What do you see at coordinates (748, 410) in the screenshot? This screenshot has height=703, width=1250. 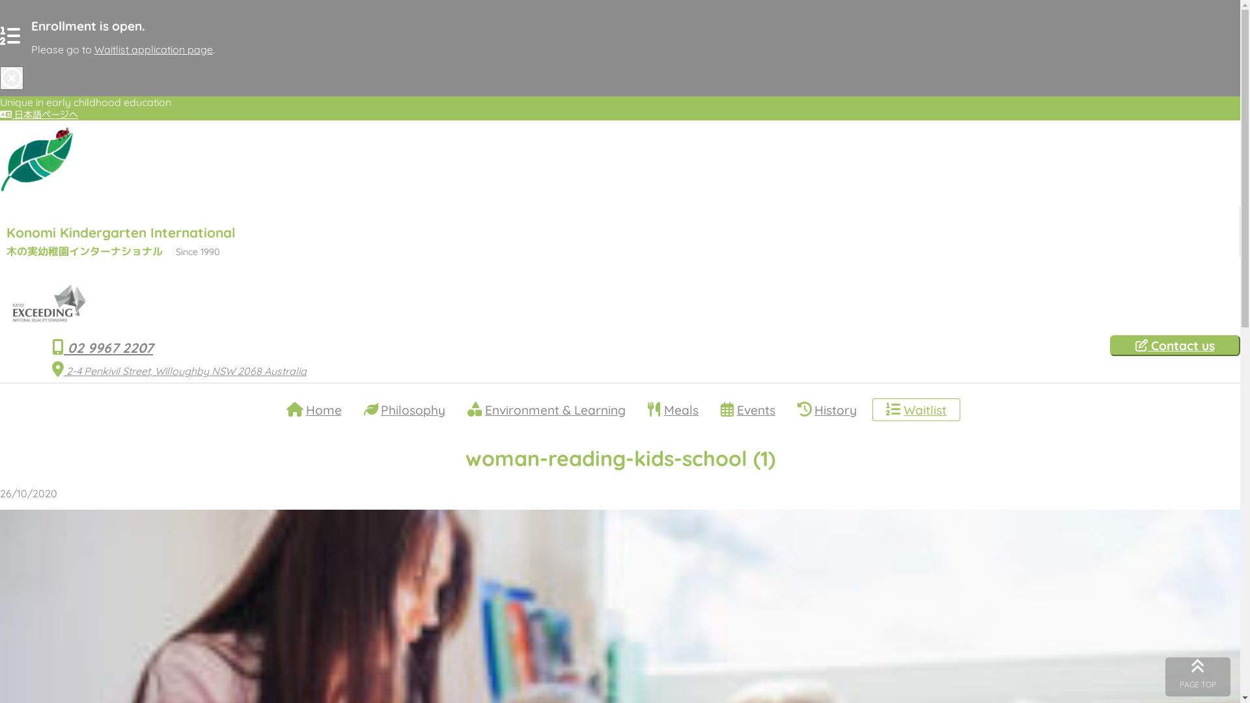 I see `Events` at bounding box center [748, 410].